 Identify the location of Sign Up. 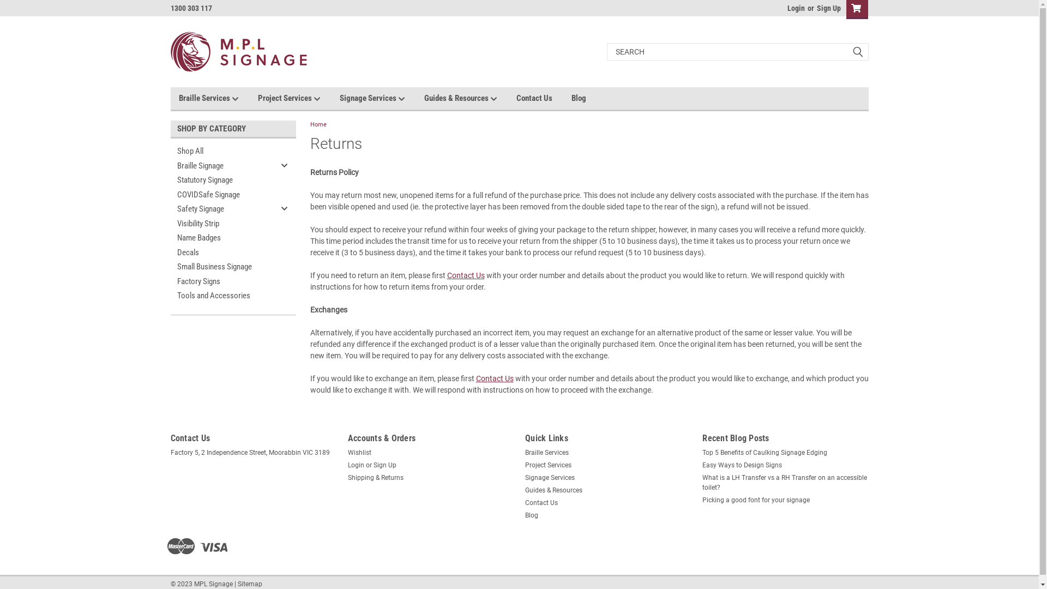
(827, 8).